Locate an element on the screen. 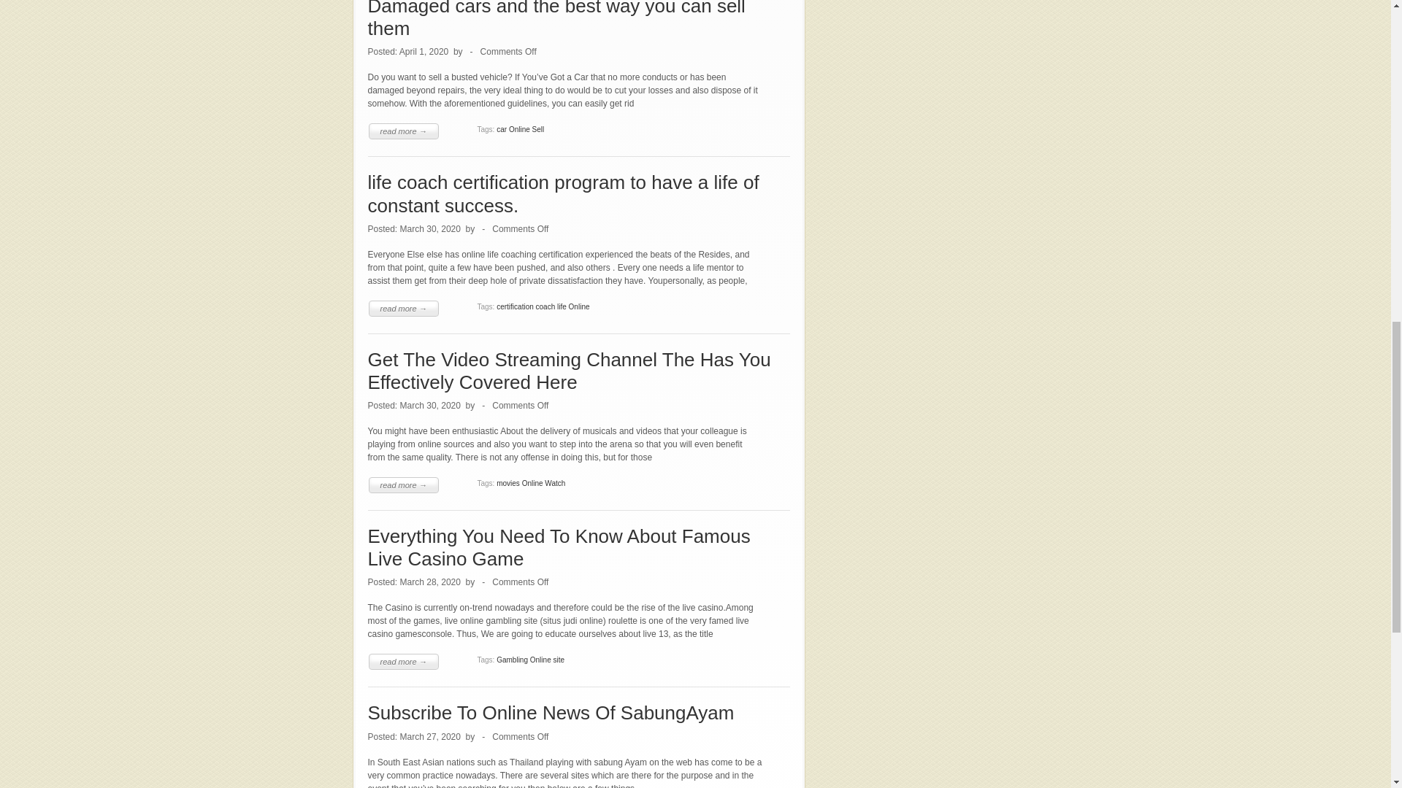 Image resolution: width=1402 pixels, height=788 pixels. Everything You Need To Know About Famous Live Casino Game is located at coordinates (559, 547).